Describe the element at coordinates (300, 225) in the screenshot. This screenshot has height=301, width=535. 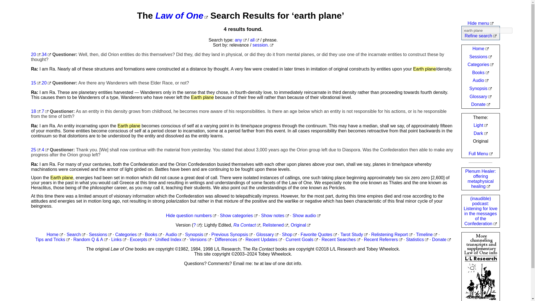
I see `Original` at that location.